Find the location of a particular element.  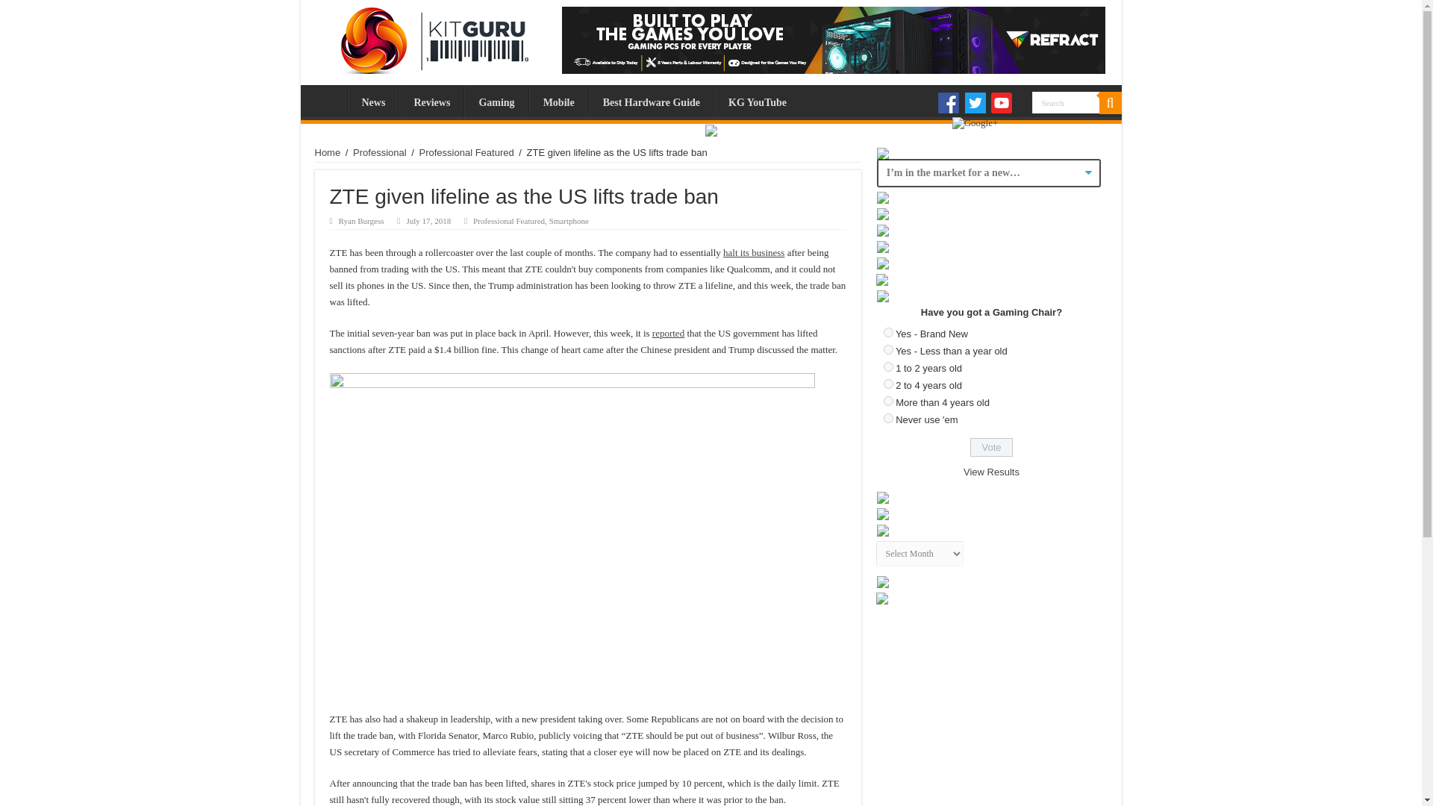

1375 is located at coordinates (888, 366).